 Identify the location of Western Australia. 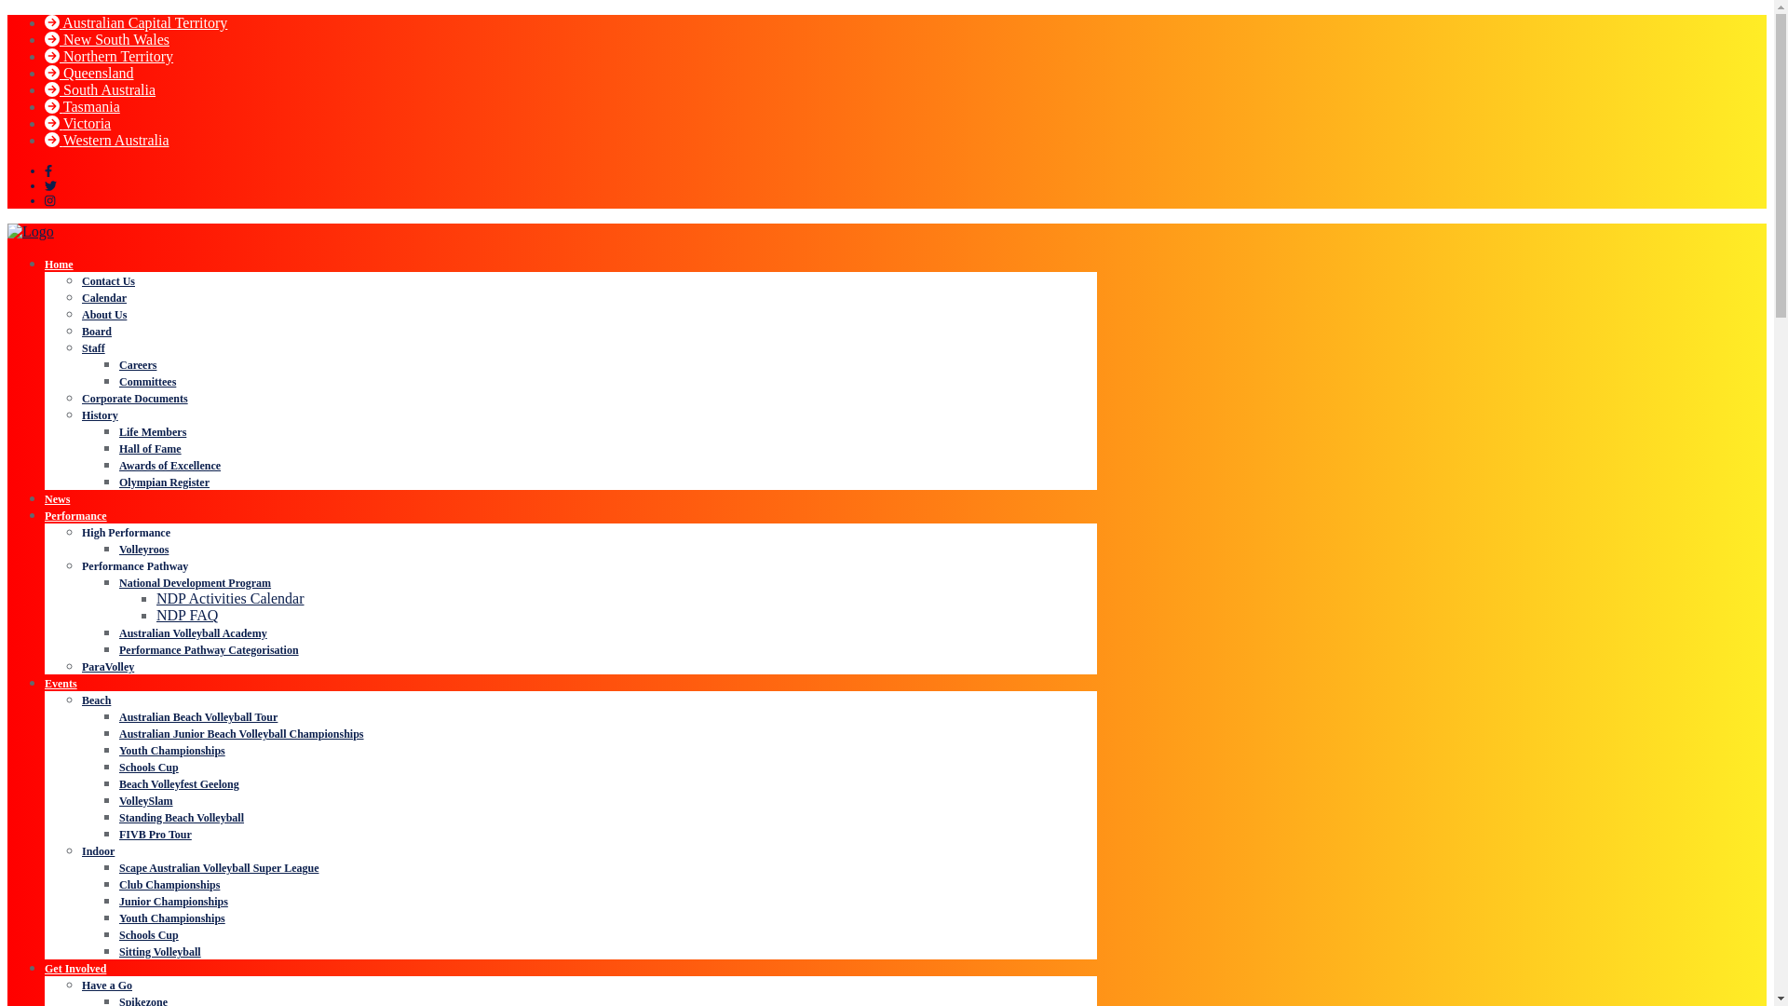
(107, 140).